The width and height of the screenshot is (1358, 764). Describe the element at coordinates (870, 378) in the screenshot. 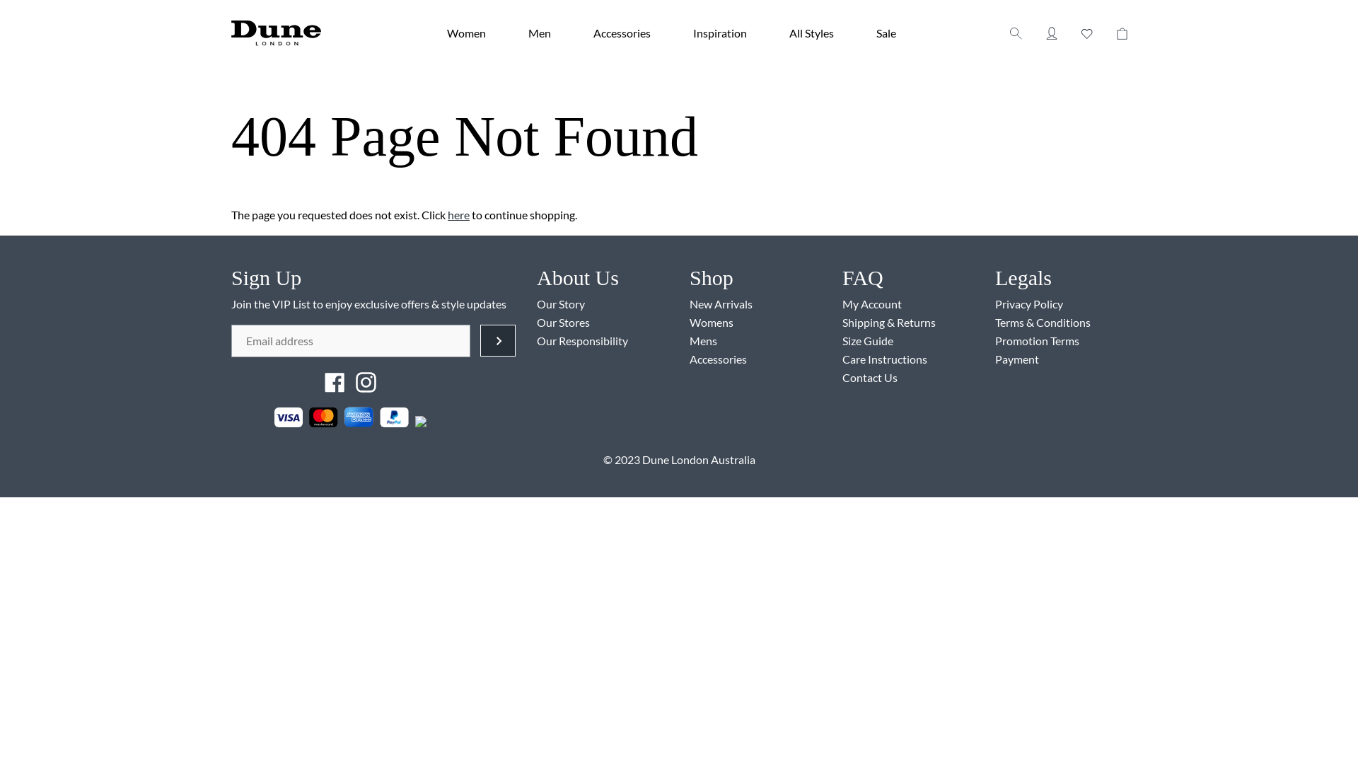

I see `Contact Us` at that location.